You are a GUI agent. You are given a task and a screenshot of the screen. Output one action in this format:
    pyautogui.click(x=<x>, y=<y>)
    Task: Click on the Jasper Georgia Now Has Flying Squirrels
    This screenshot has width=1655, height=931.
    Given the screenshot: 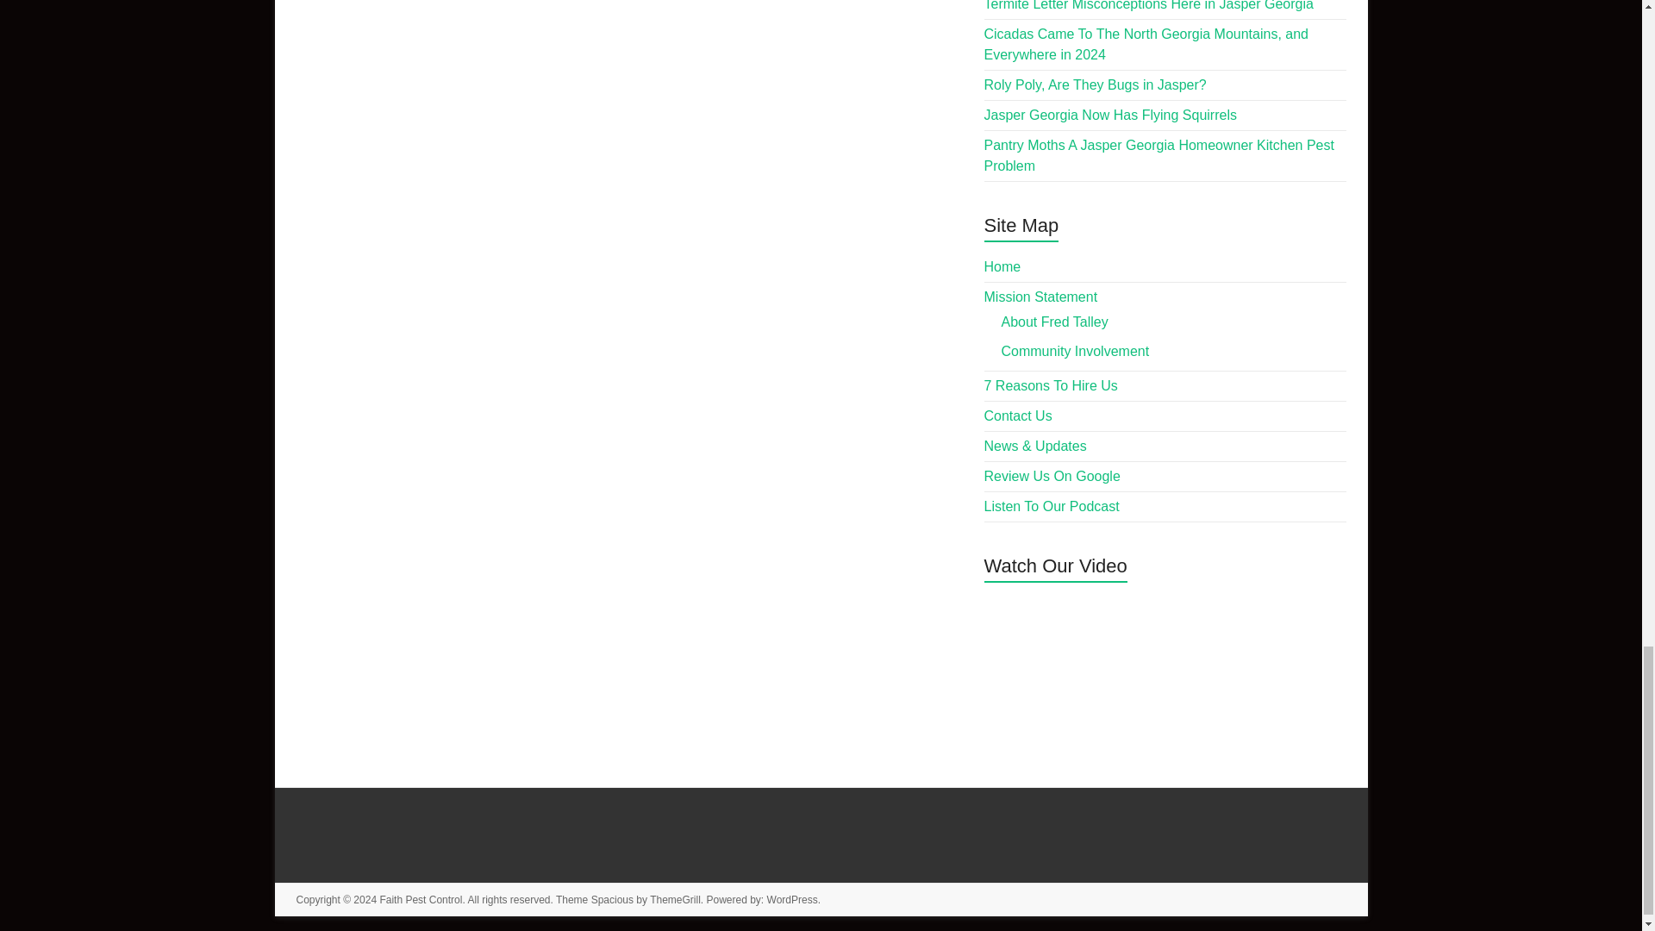 What is the action you would take?
    pyautogui.click(x=1110, y=115)
    